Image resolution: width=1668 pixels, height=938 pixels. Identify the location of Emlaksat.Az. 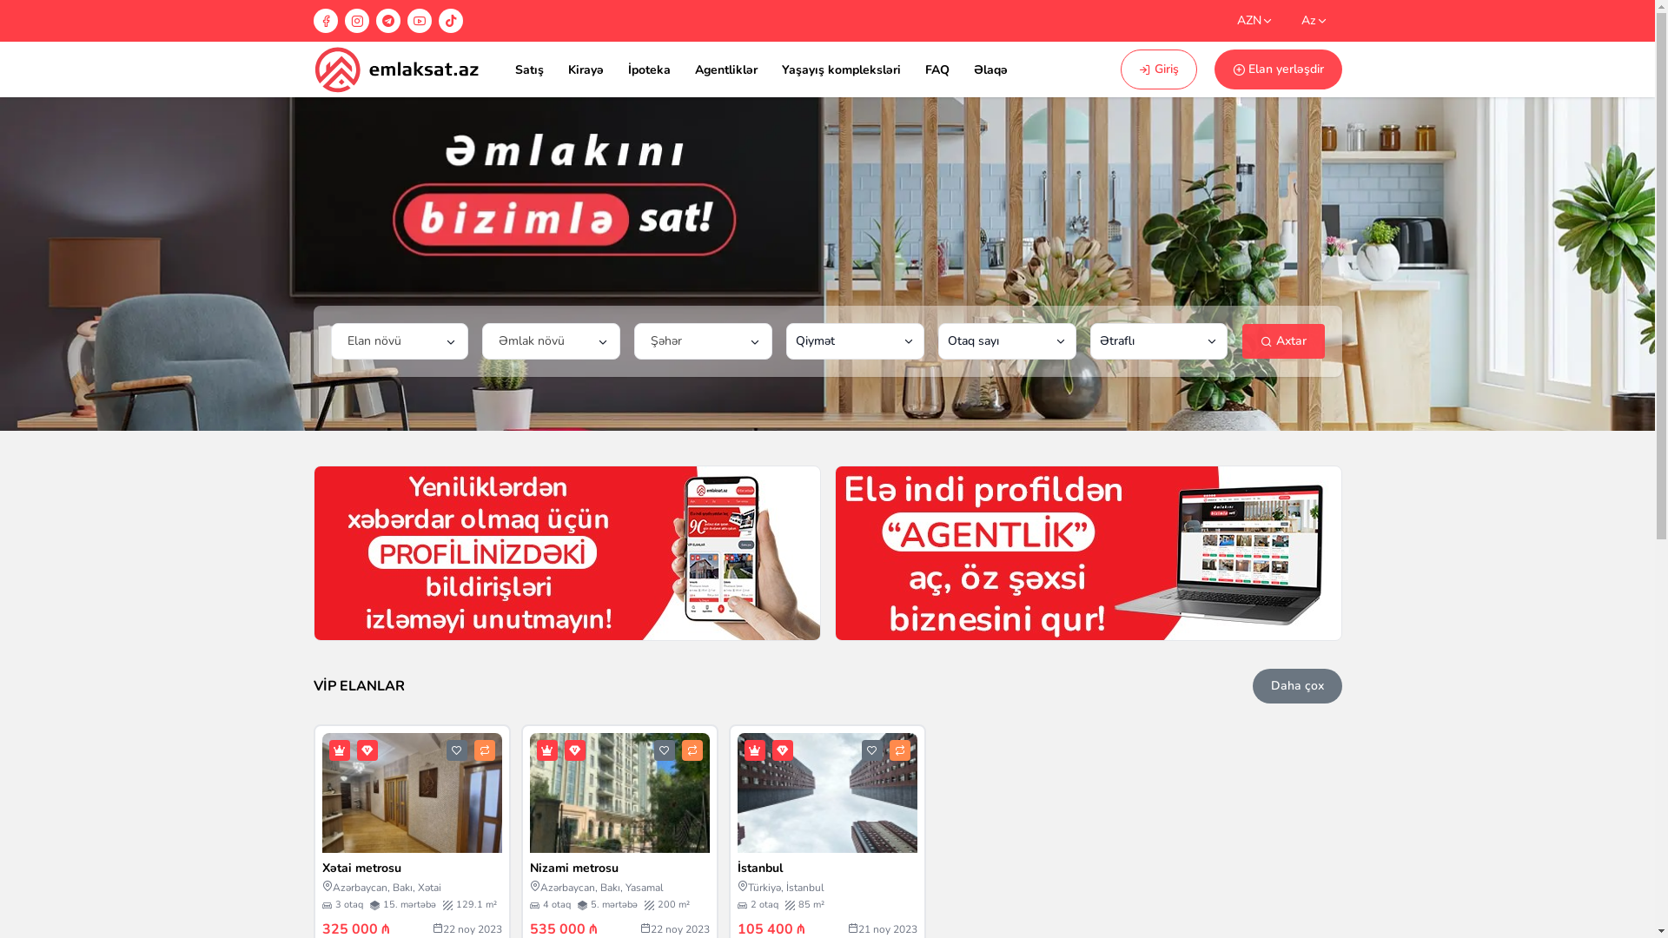
(396, 69).